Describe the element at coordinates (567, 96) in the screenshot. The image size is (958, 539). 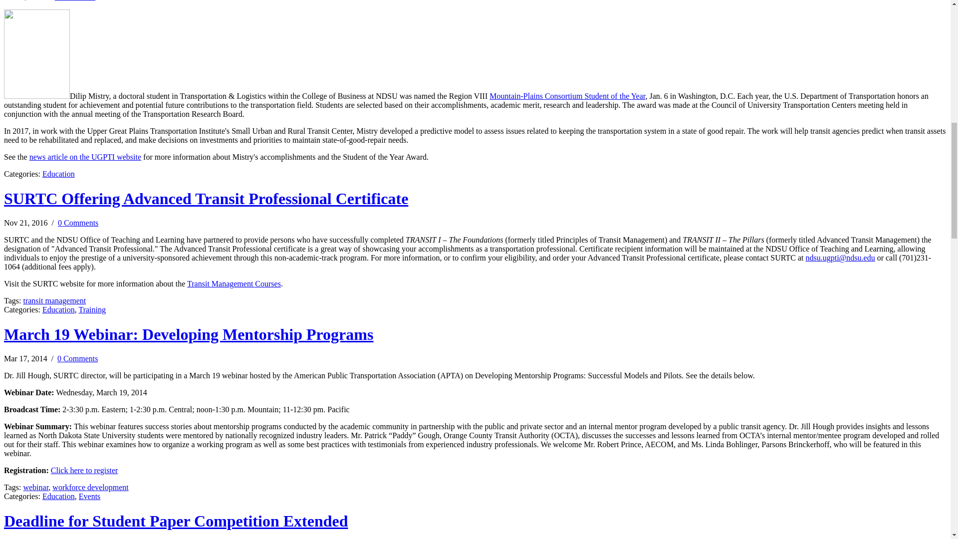
I see `Mountain-Plains Consortium Student of the Year` at that location.